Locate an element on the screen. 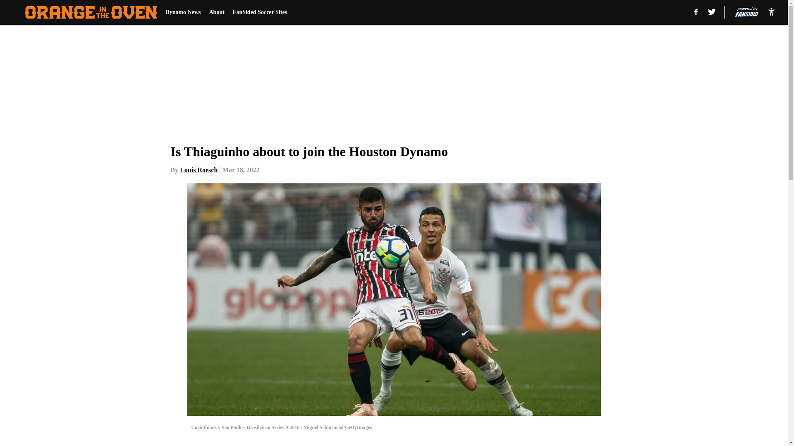 This screenshot has width=794, height=446. Louis Roesch is located at coordinates (198, 170).